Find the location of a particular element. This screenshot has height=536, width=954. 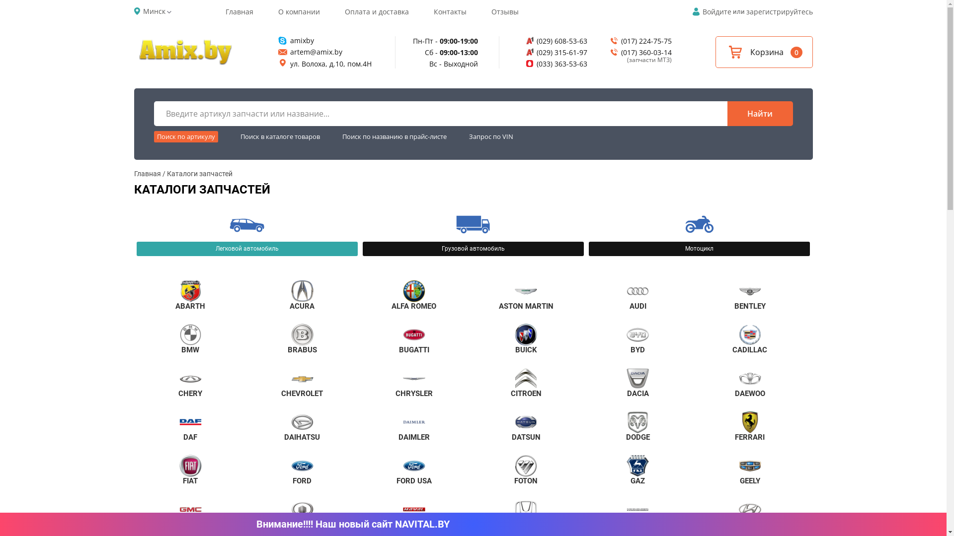

GEELY is located at coordinates (749, 470).